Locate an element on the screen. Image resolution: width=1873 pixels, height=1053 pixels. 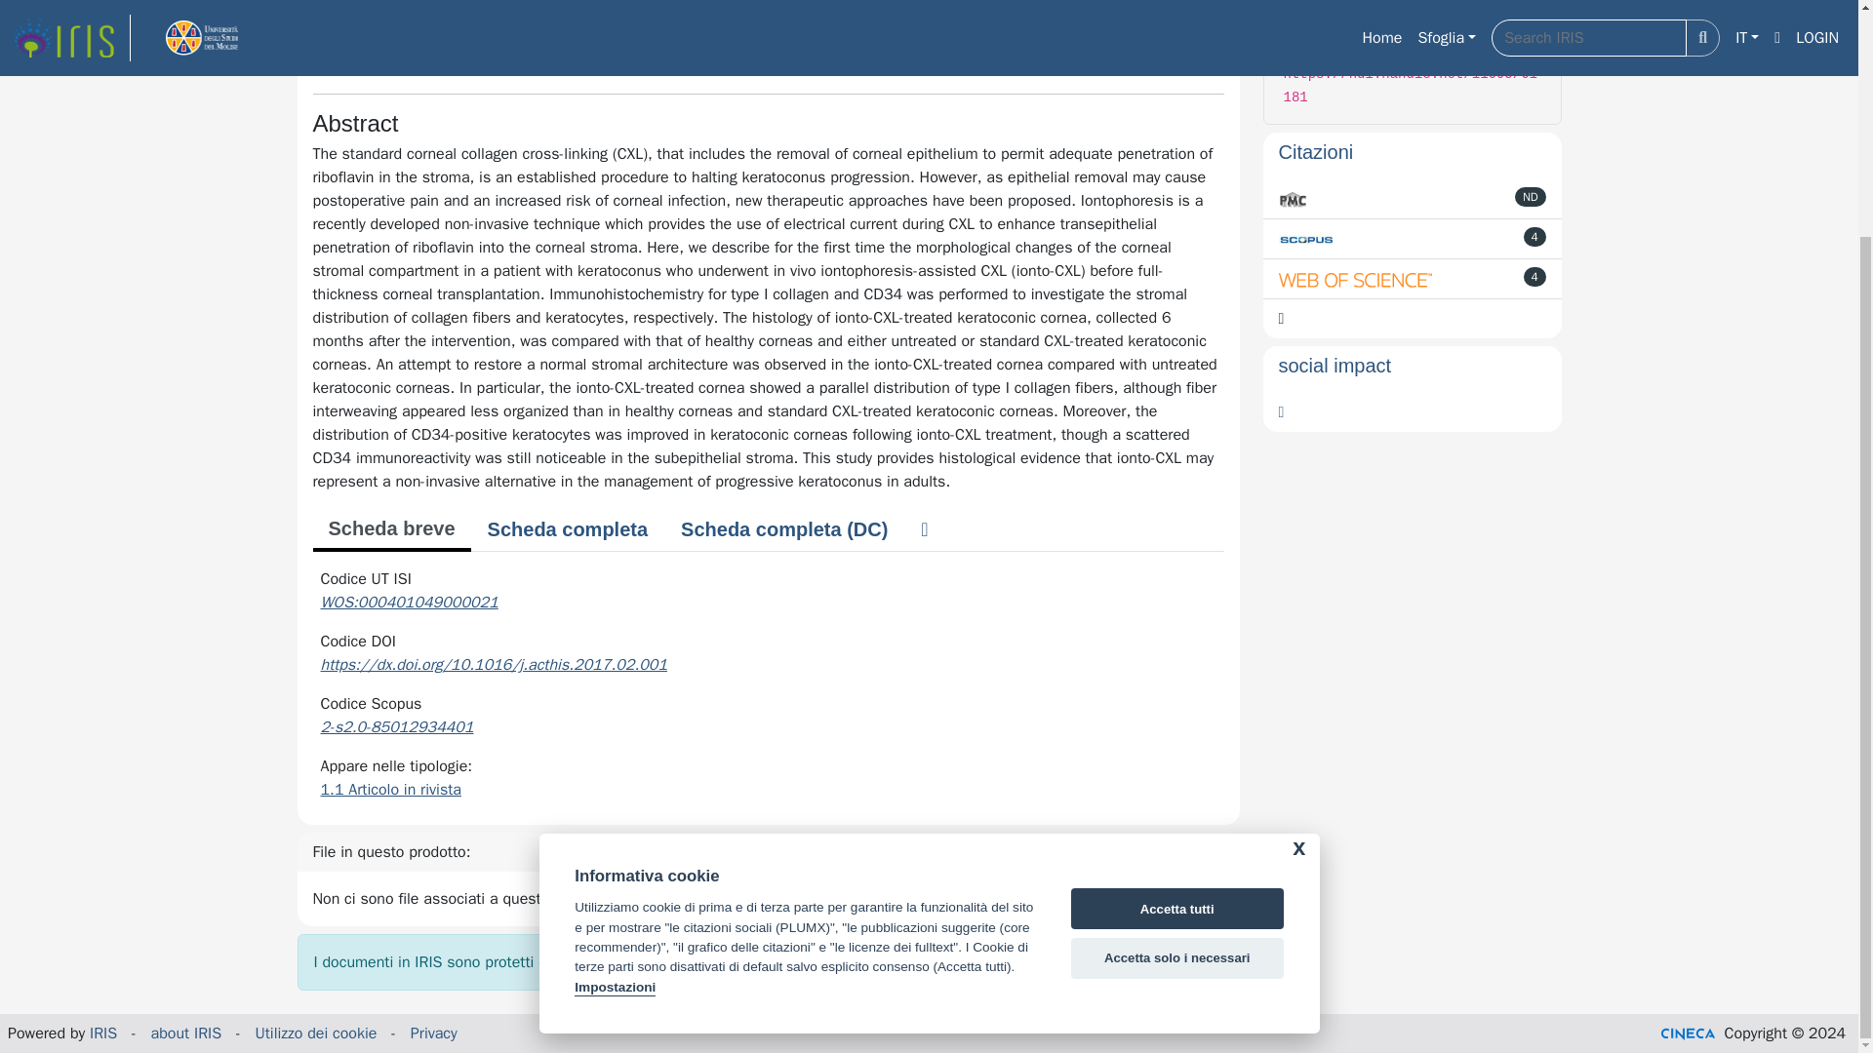
Scheda completa is located at coordinates (568, 528).